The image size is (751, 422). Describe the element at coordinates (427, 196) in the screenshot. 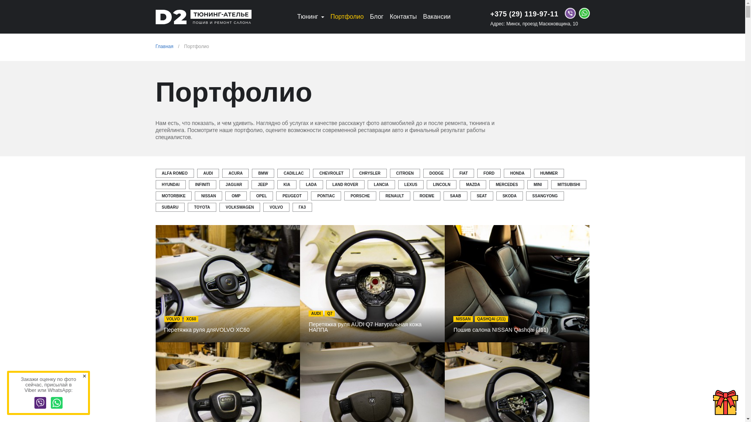

I see `ROEWE` at that location.